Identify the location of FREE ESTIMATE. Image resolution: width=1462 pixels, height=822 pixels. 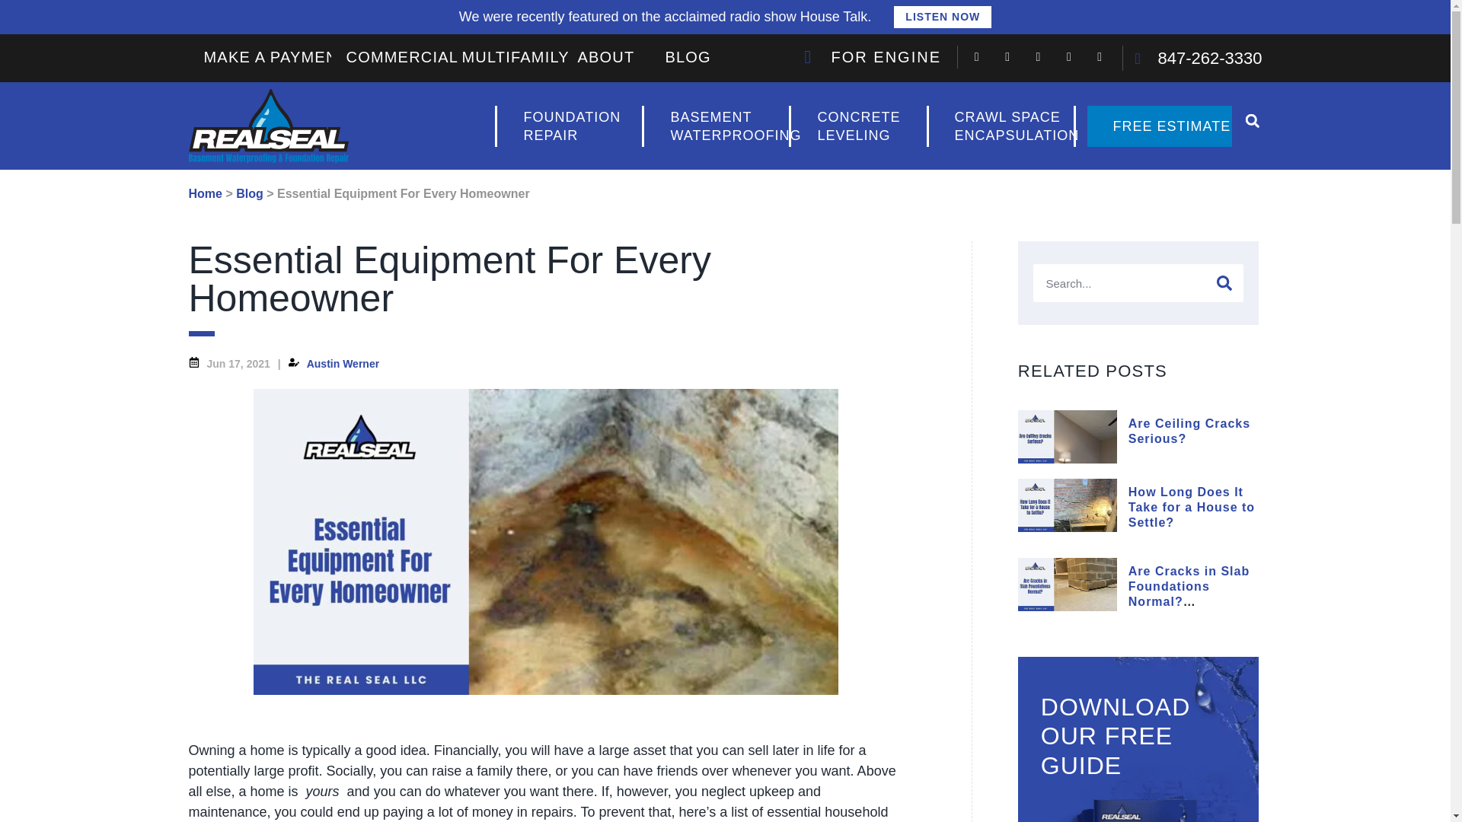
(1160, 126).